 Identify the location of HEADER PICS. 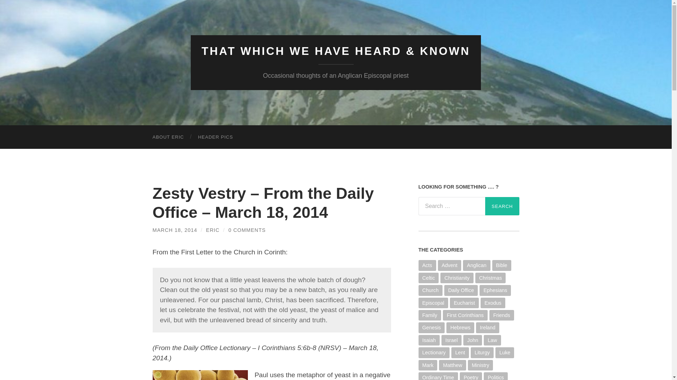
(215, 137).